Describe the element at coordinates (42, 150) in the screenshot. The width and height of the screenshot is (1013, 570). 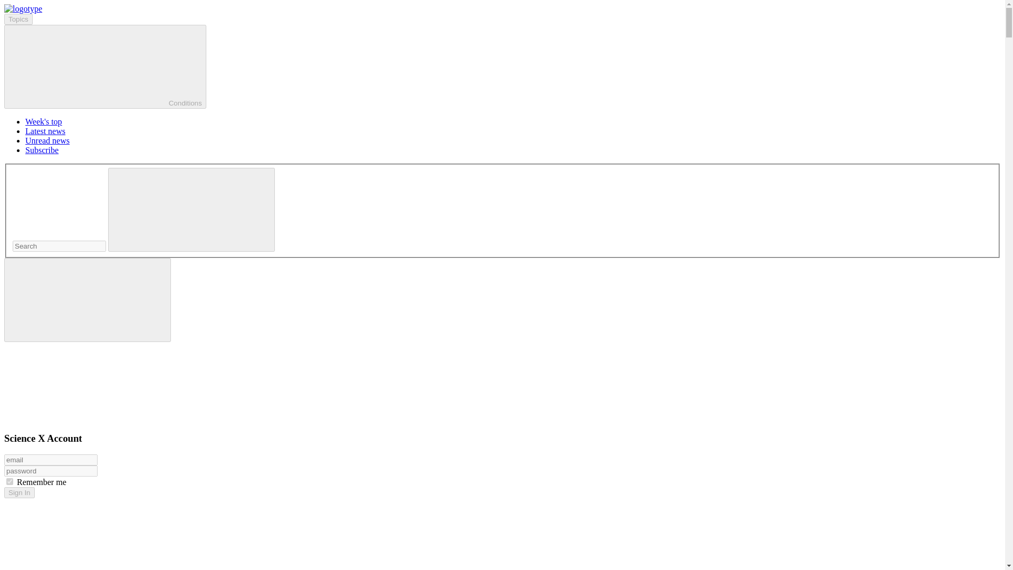
I see `Subscribe` at that location.